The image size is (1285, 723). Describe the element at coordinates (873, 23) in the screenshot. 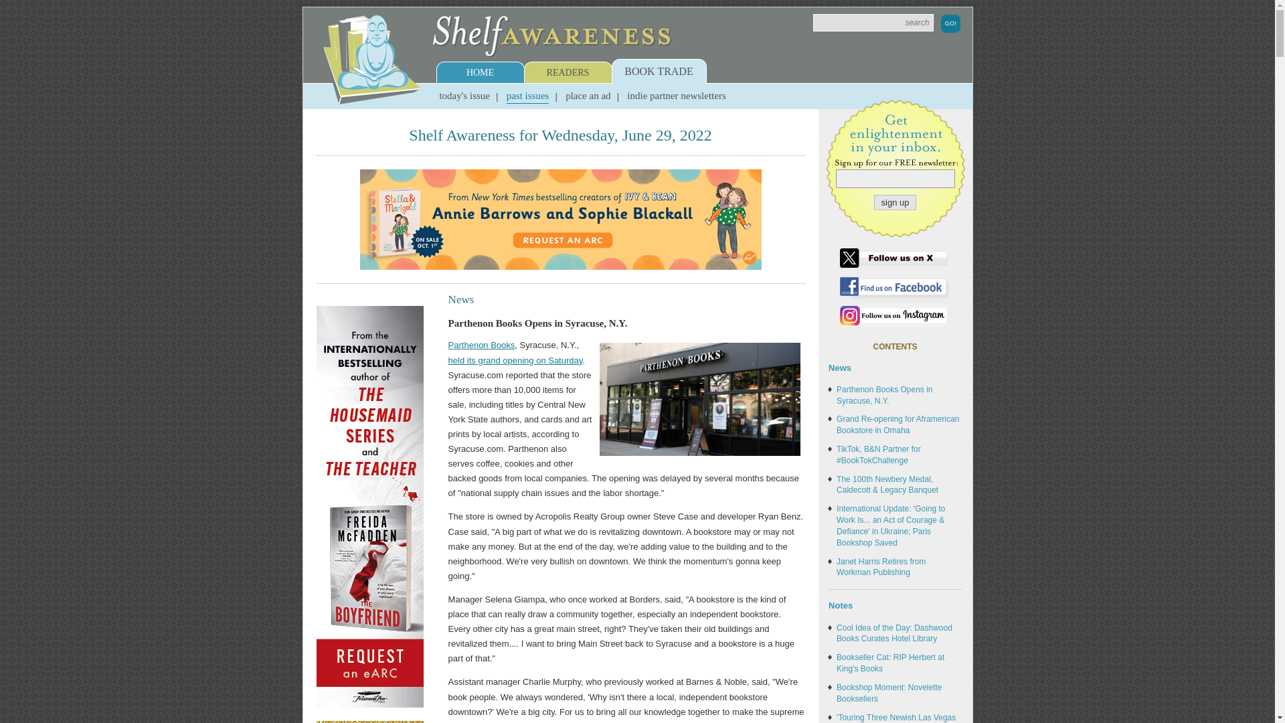

I see `Search News and Articles` at that location.